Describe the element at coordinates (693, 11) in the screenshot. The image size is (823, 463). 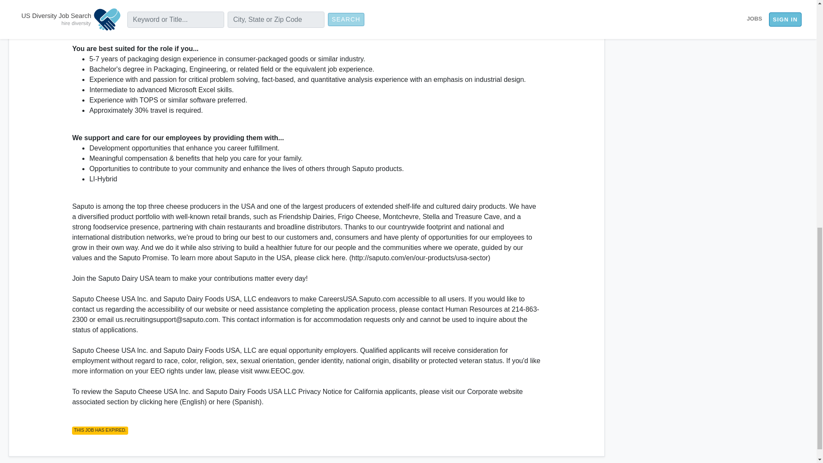
I see `Link to Twitter` at that location.